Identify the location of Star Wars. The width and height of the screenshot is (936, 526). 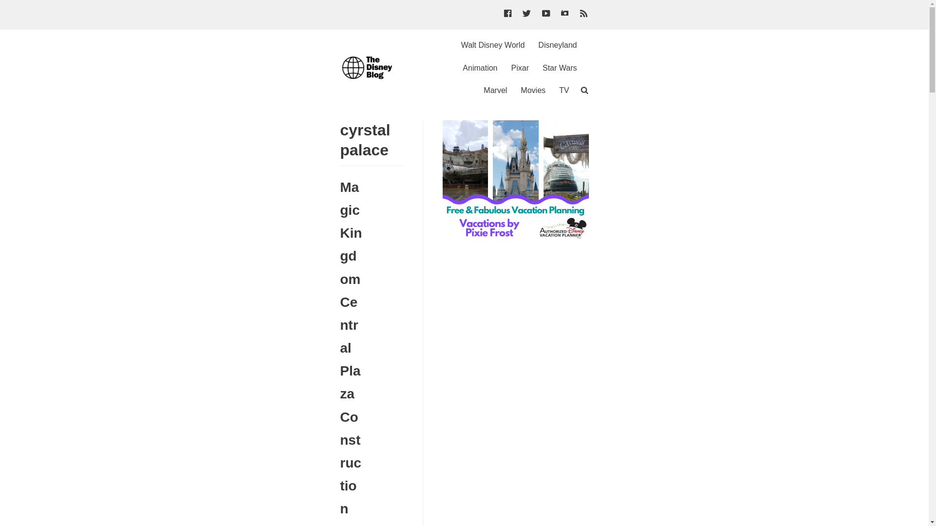
(560, 68).